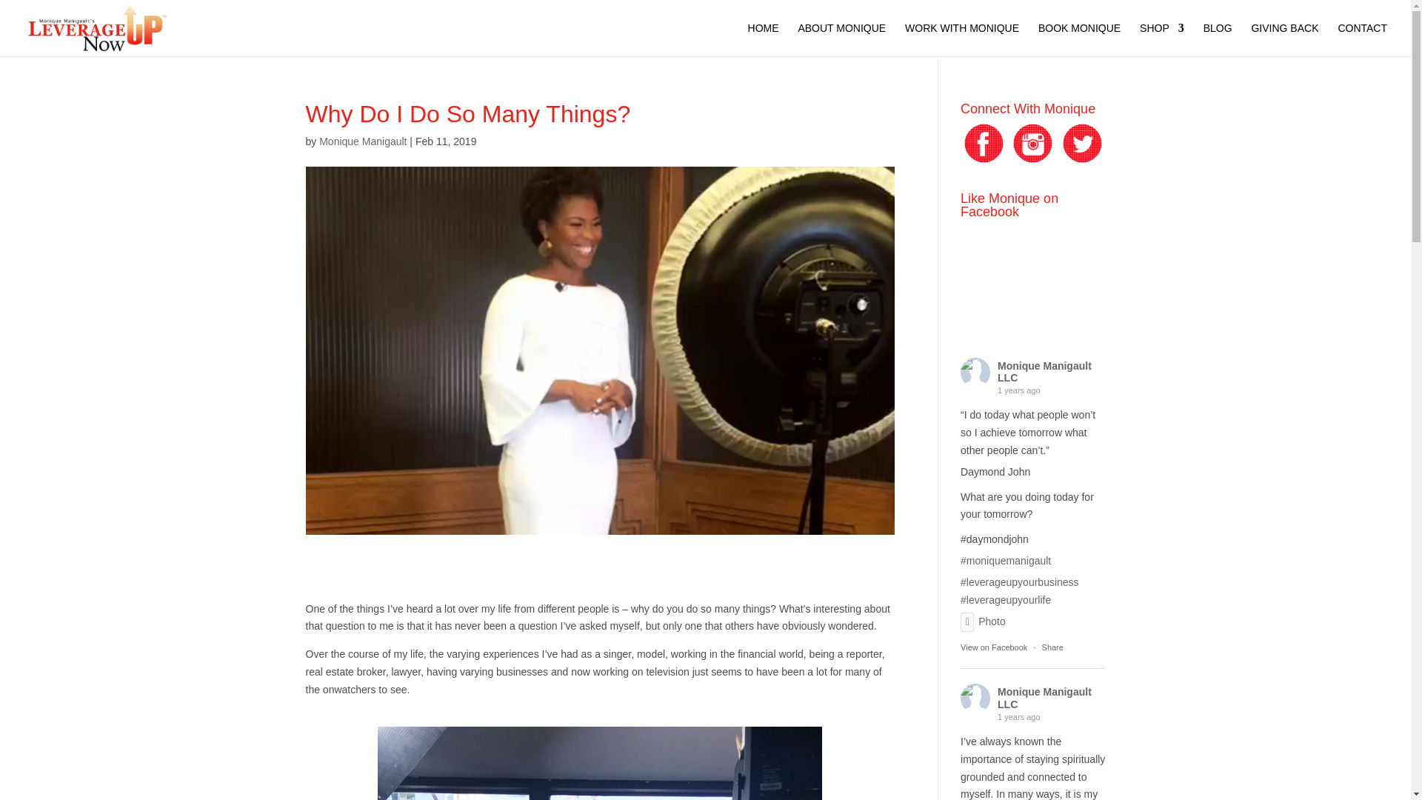  I want to click on Monique Manigault LLC, so click(1044, 372).